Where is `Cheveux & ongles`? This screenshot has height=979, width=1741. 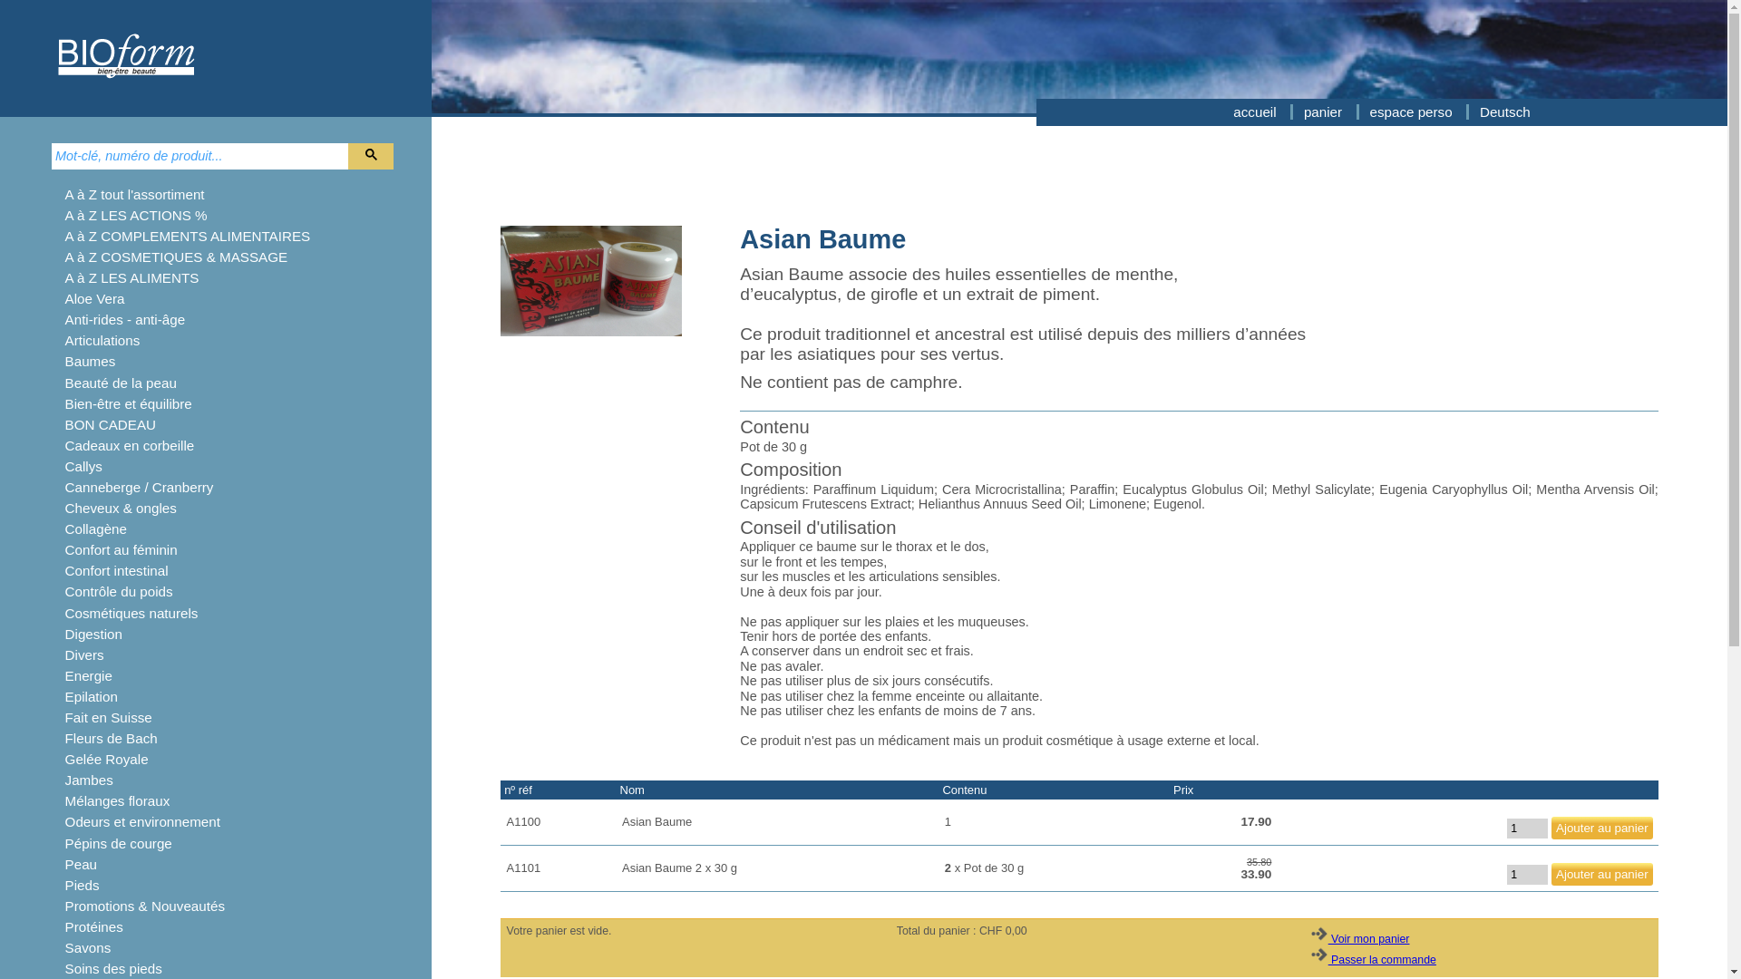 Cheveux & ongles is located at coordinates (122, 508).